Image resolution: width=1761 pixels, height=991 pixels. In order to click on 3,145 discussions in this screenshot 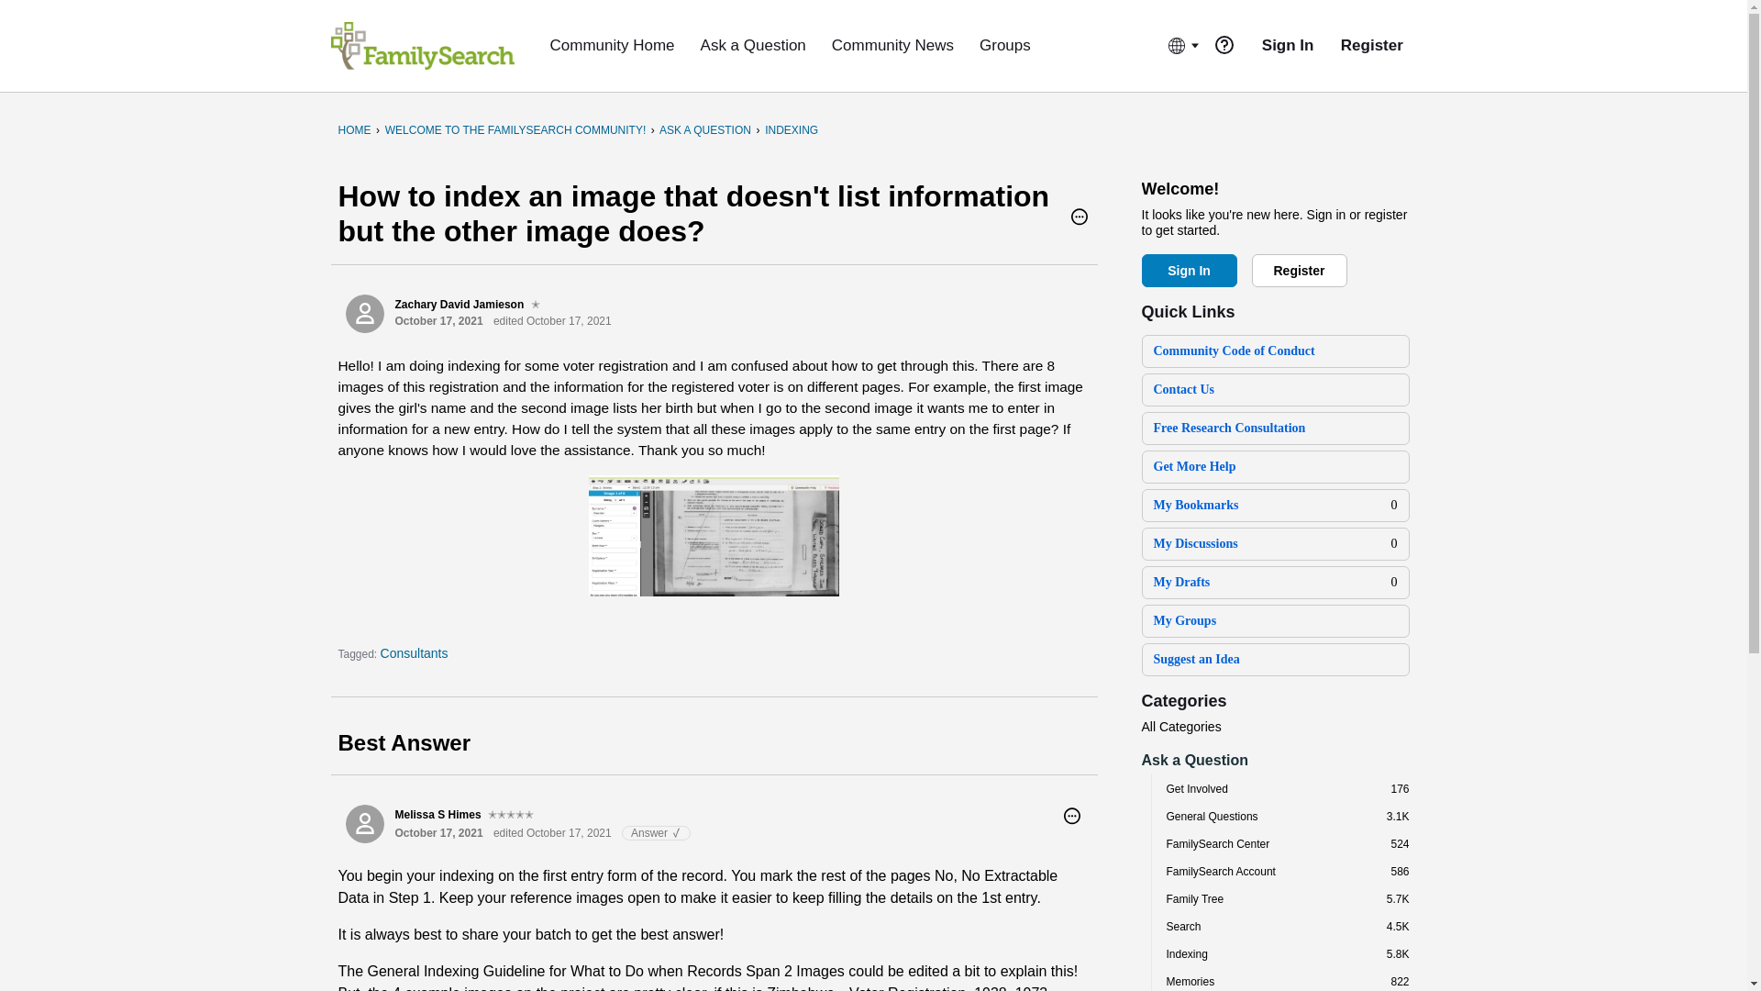, I will do `click(1398, 817)`.